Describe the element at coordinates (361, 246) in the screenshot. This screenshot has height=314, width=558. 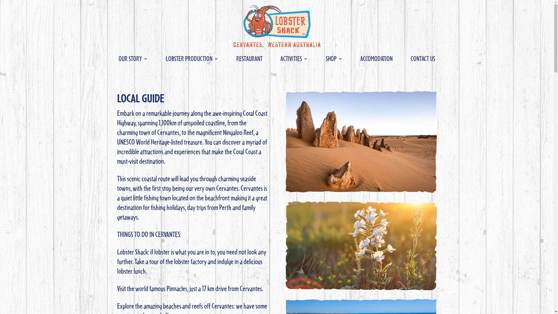
I see `NEW_FLOWER-02[1]` at that location.